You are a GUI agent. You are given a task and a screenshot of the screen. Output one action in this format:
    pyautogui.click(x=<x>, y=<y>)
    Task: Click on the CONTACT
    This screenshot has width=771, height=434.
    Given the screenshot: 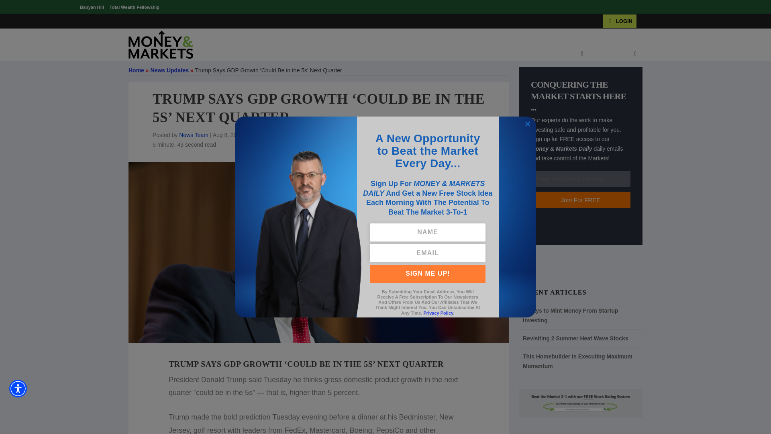 What is the action you would take?
    pyautogui.click(x=608, y=54)
    